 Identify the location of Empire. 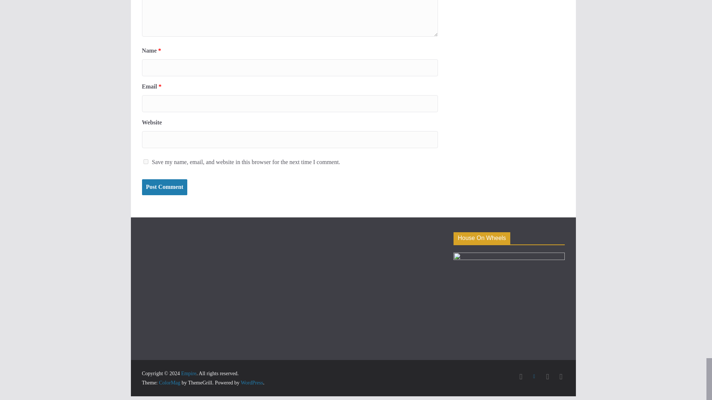
(188, 373).